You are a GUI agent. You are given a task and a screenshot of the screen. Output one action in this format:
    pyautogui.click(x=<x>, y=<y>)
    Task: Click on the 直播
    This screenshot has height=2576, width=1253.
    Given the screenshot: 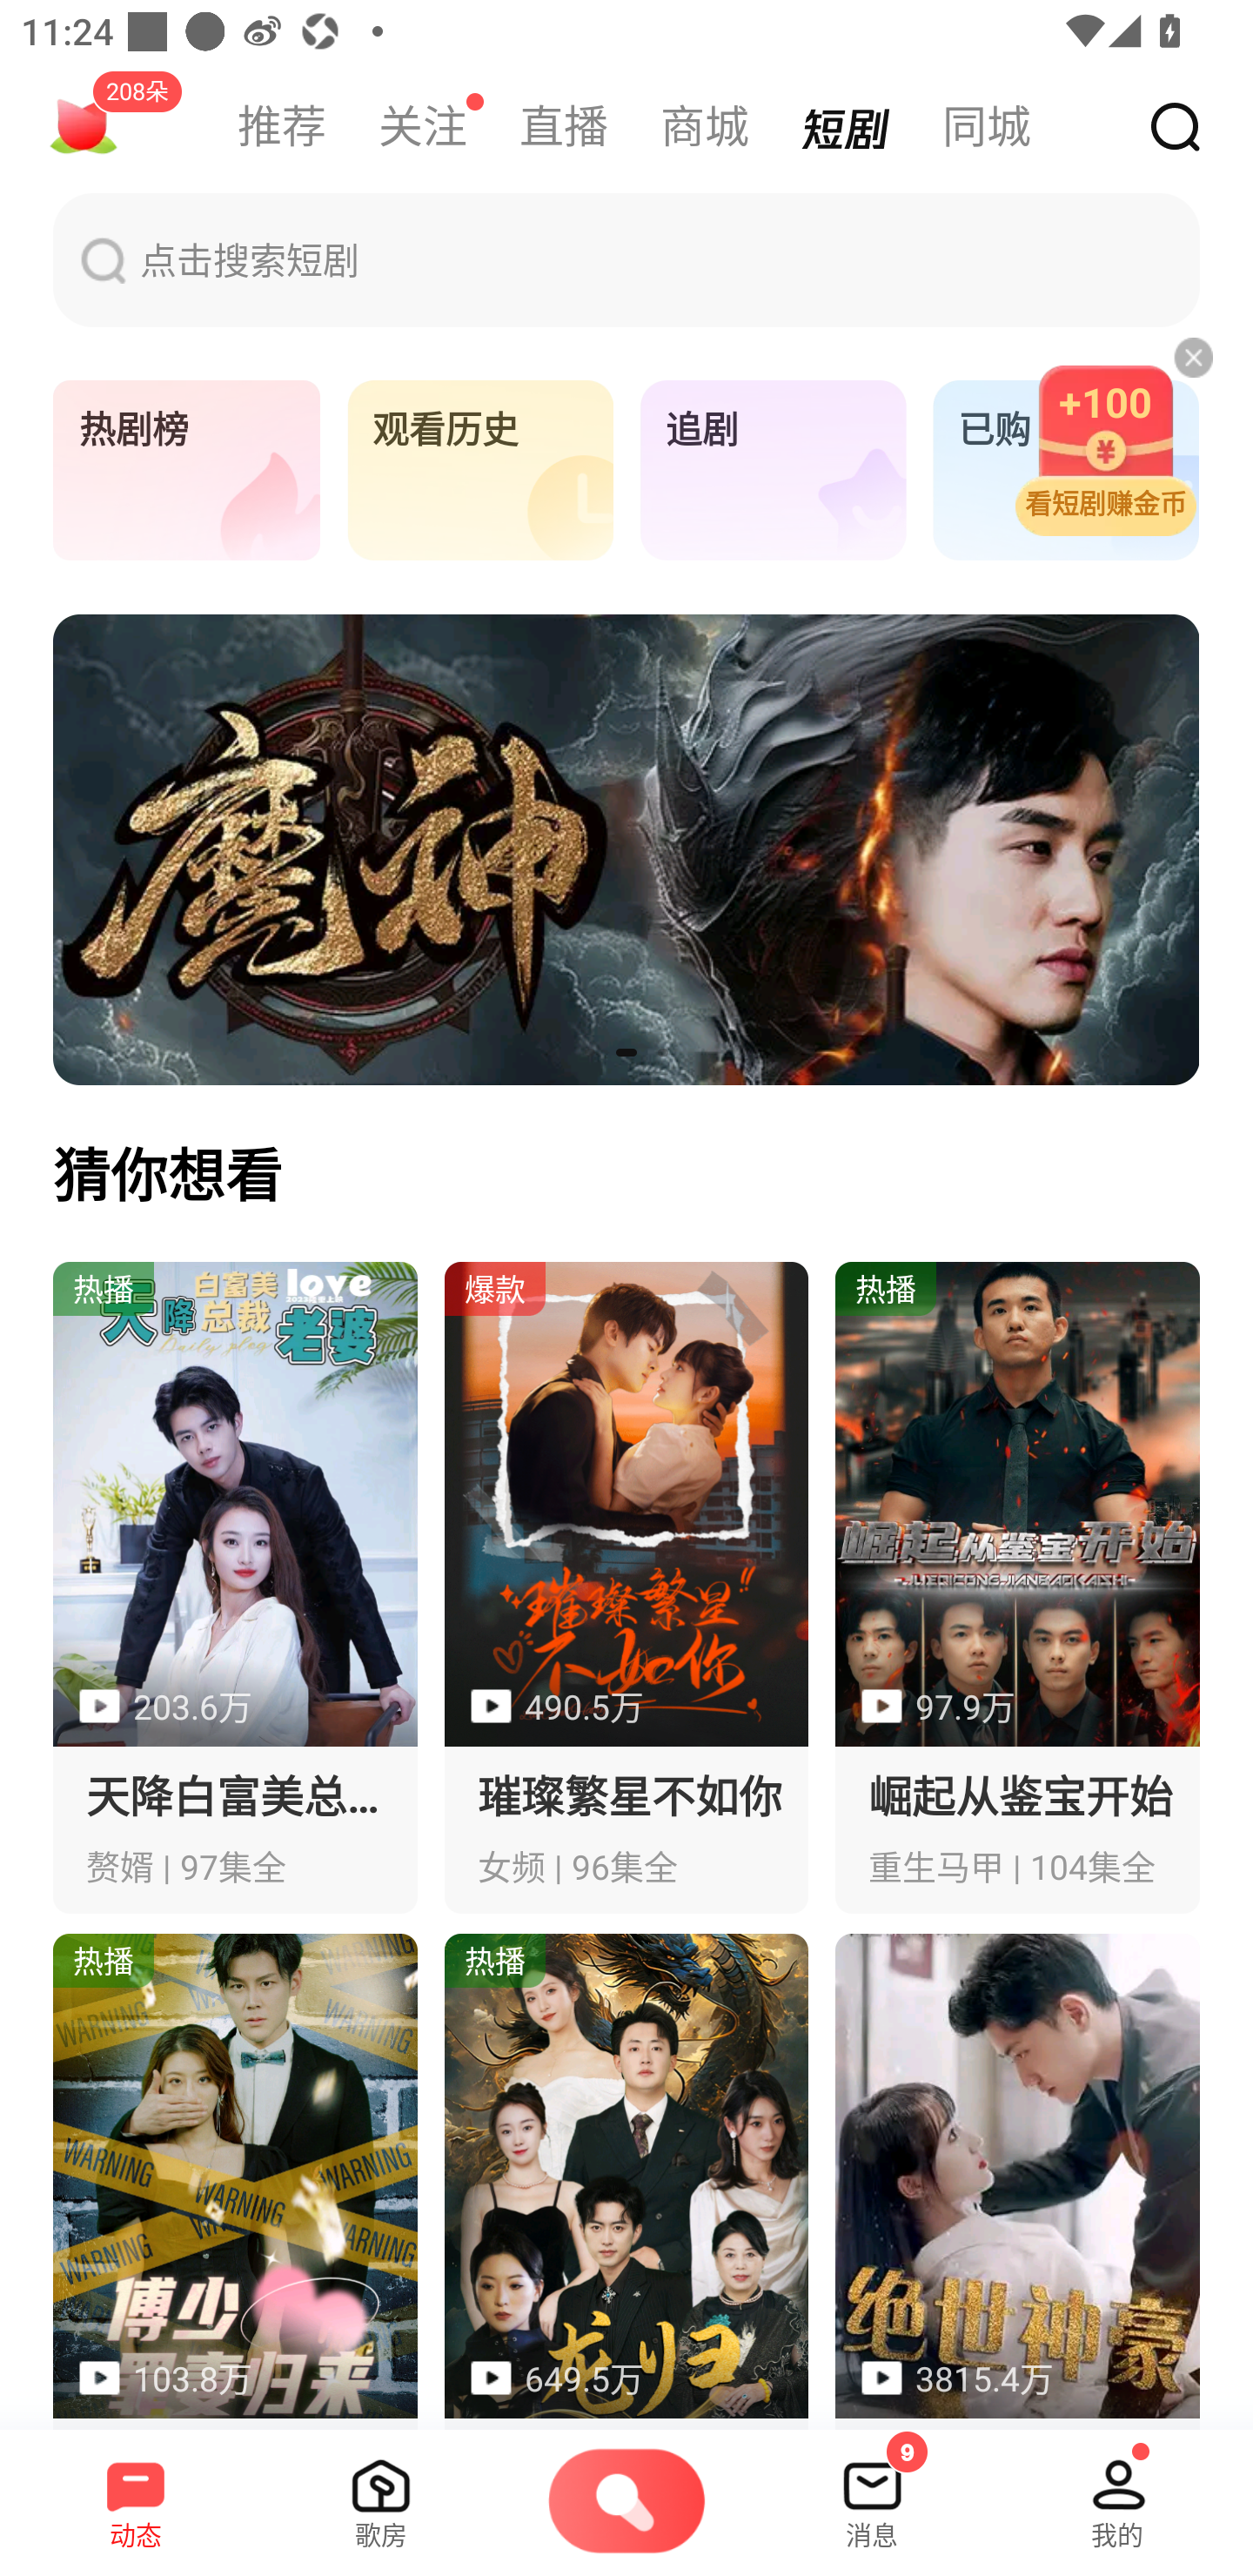 What is the action you would take?
    pyautogui.click(x=564, y=127)
    